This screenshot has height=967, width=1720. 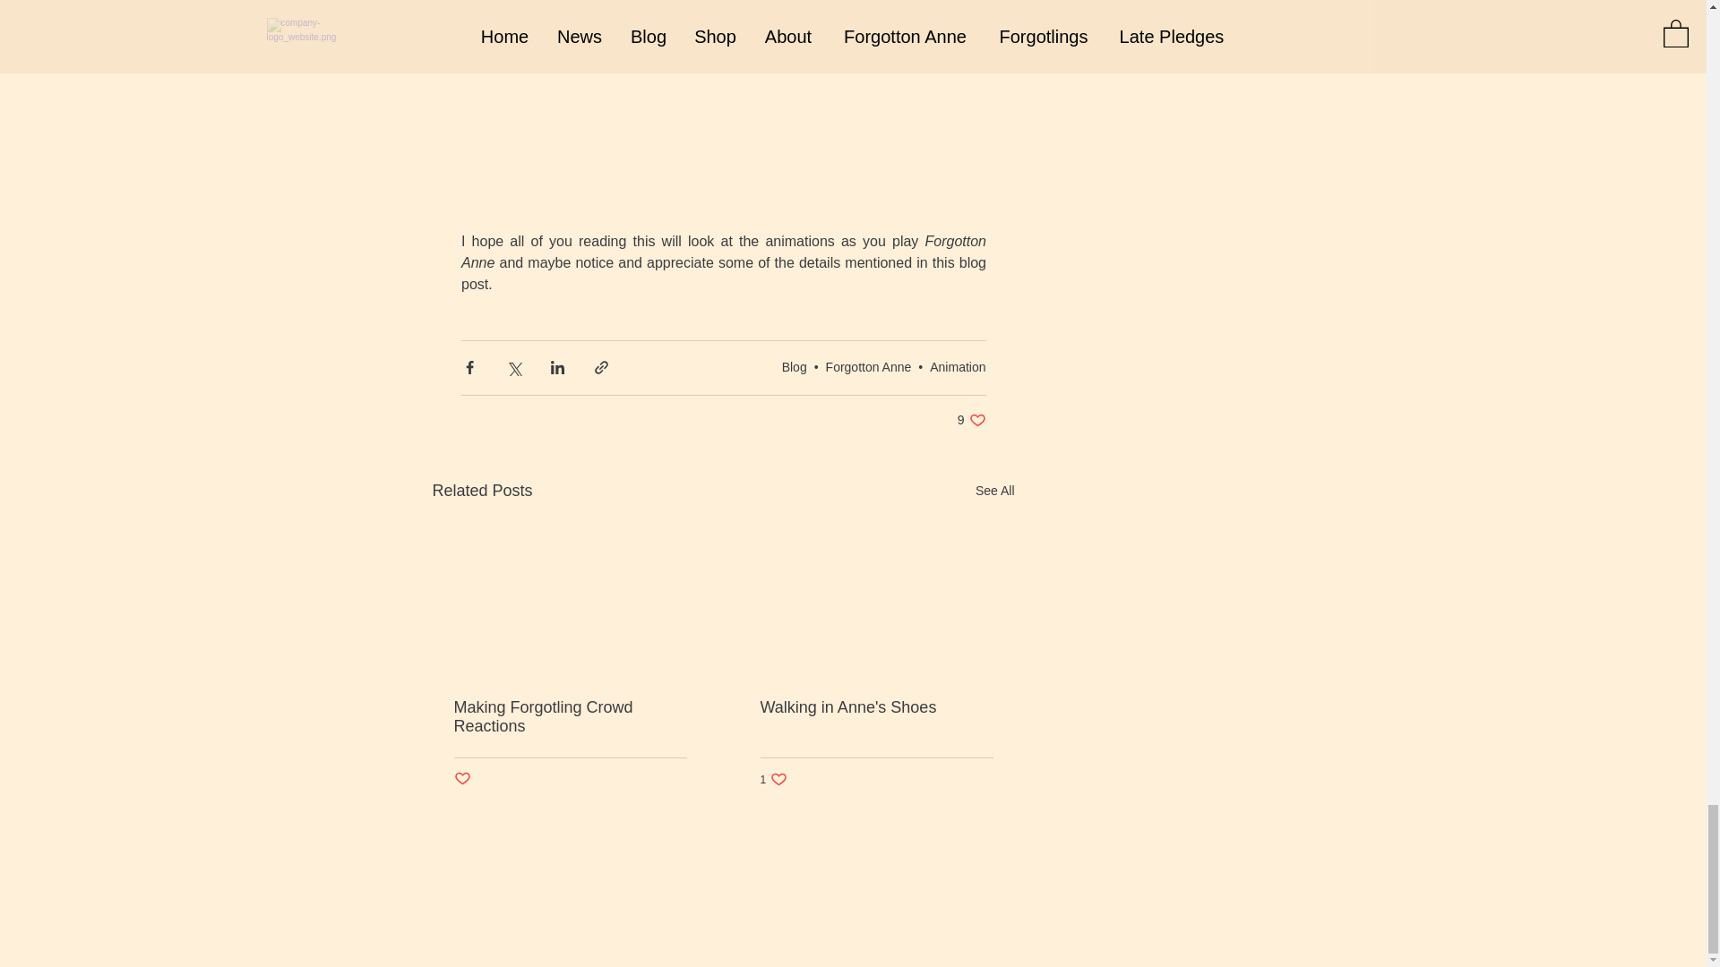 What do you see at coordinates (868, 366) in the screenshot?
I see `Forgotton Anne` at bounding box center [868, 366].